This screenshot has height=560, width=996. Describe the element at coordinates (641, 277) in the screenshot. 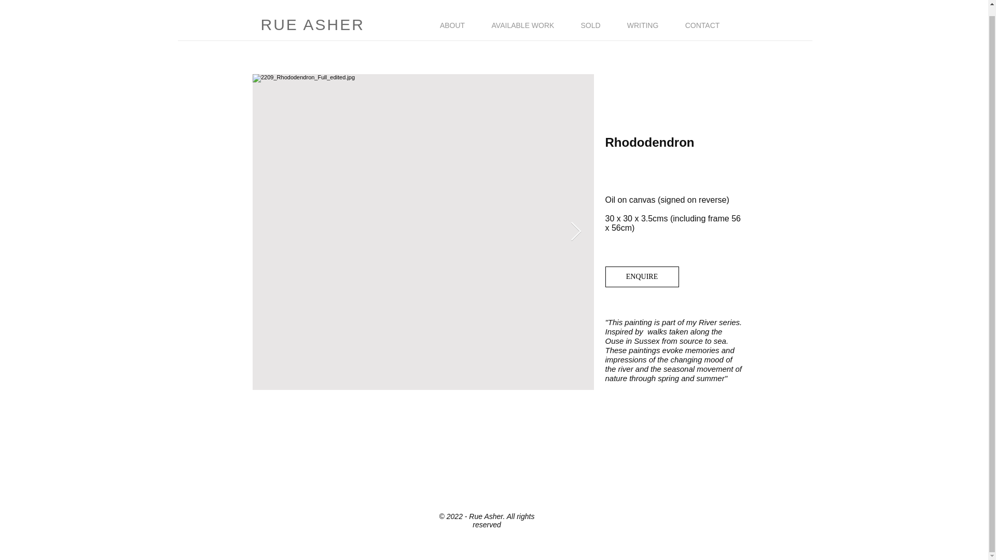

I see `ENQUIRE` at that location.